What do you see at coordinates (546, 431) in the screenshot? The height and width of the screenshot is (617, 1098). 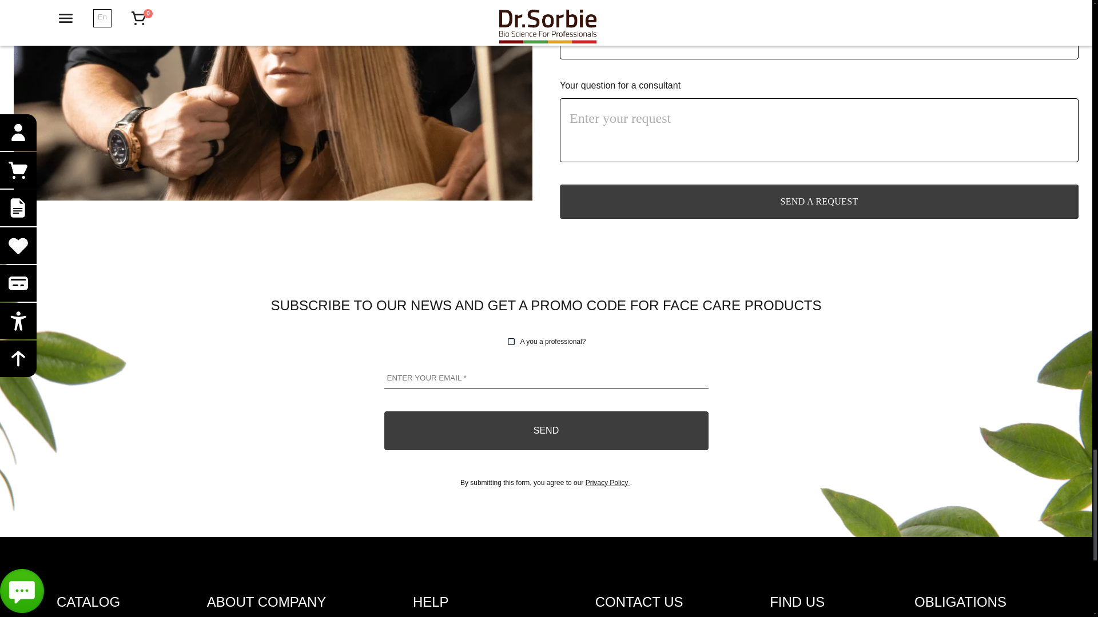 I see `SEND` at bounding box center [546, 431].